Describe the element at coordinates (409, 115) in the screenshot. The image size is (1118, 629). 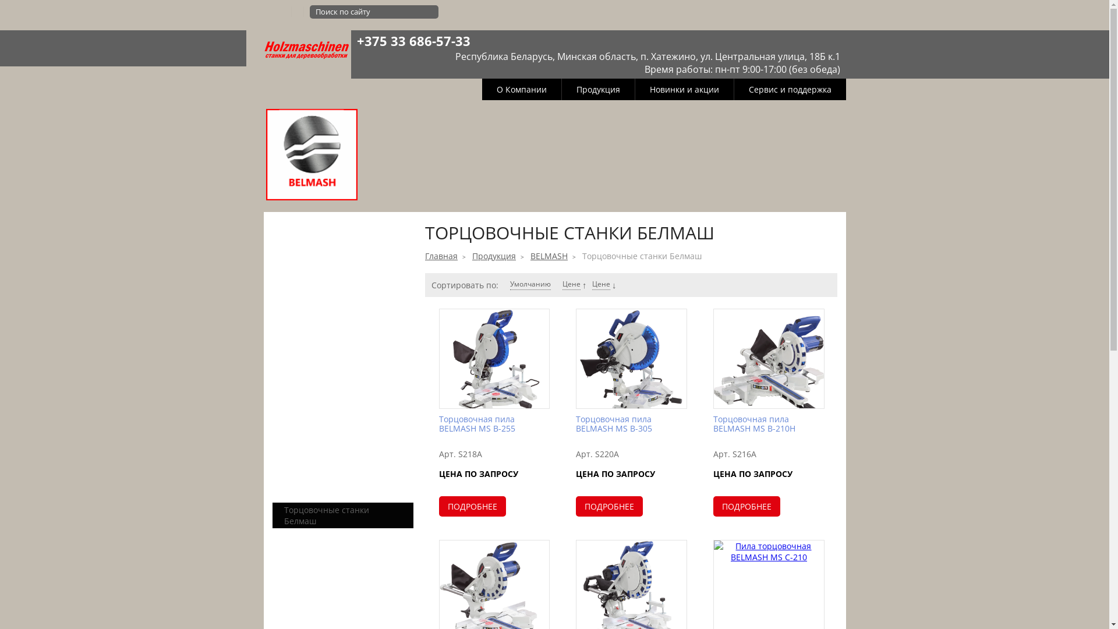
I see `WARRIOR` at that location.